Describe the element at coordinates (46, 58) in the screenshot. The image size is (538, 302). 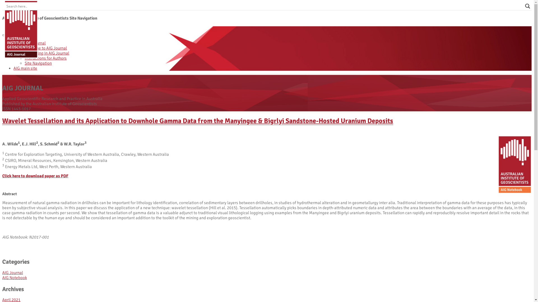
I see `Instructions for Authors` at that location.